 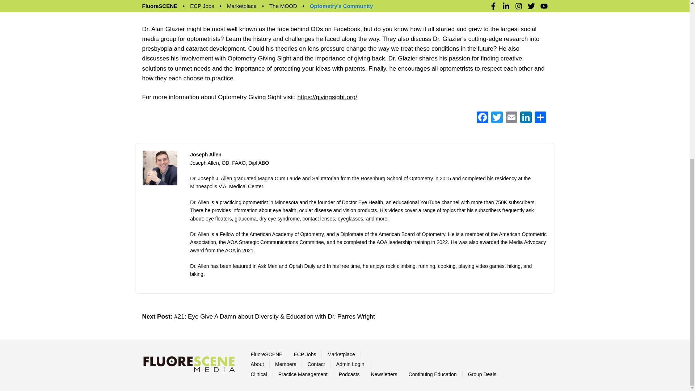 What do you see at coordinates (303, 374) in the screenshot?
I see `Practice Management` at bounding box center [303, 374].